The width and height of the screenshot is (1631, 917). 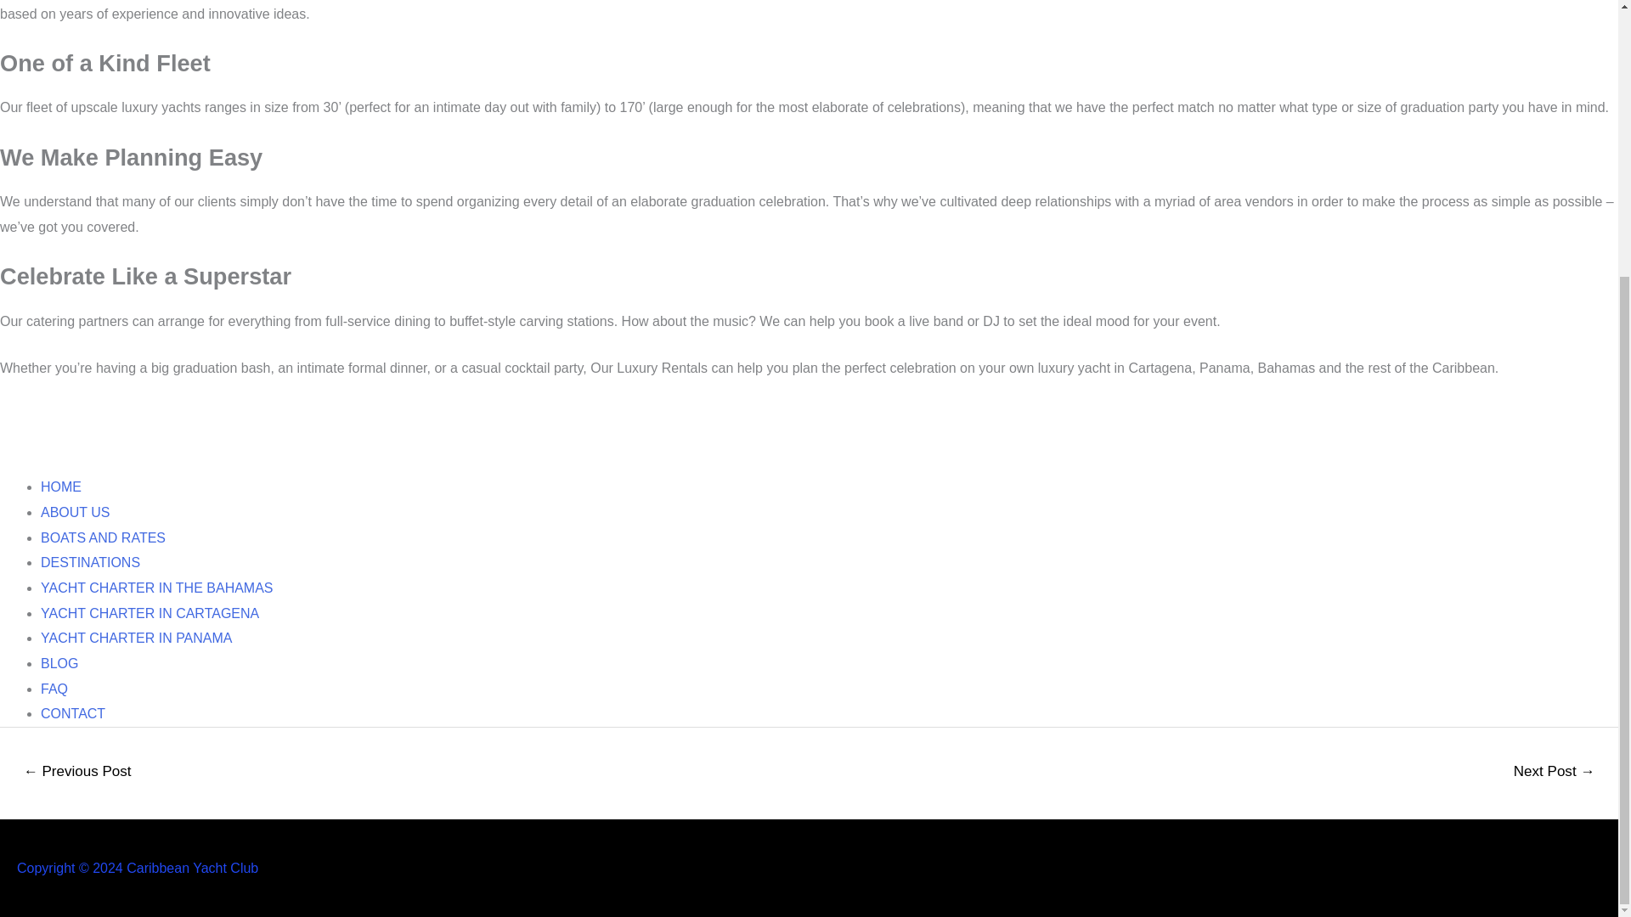 What do you see at coordinates (90, 562) in the screenshot?
I see `DESTINATIONS` at bounding box center [90, 562].